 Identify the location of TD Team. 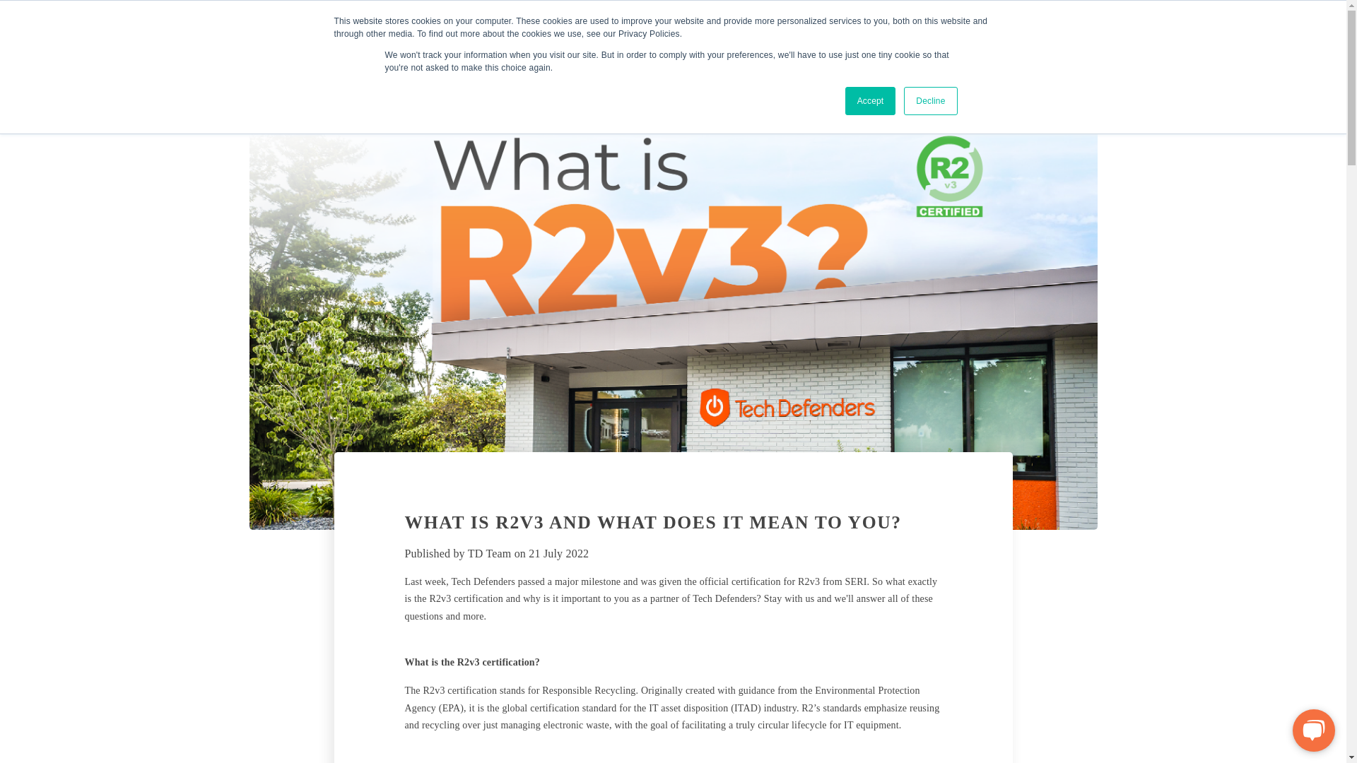
(489, 553).